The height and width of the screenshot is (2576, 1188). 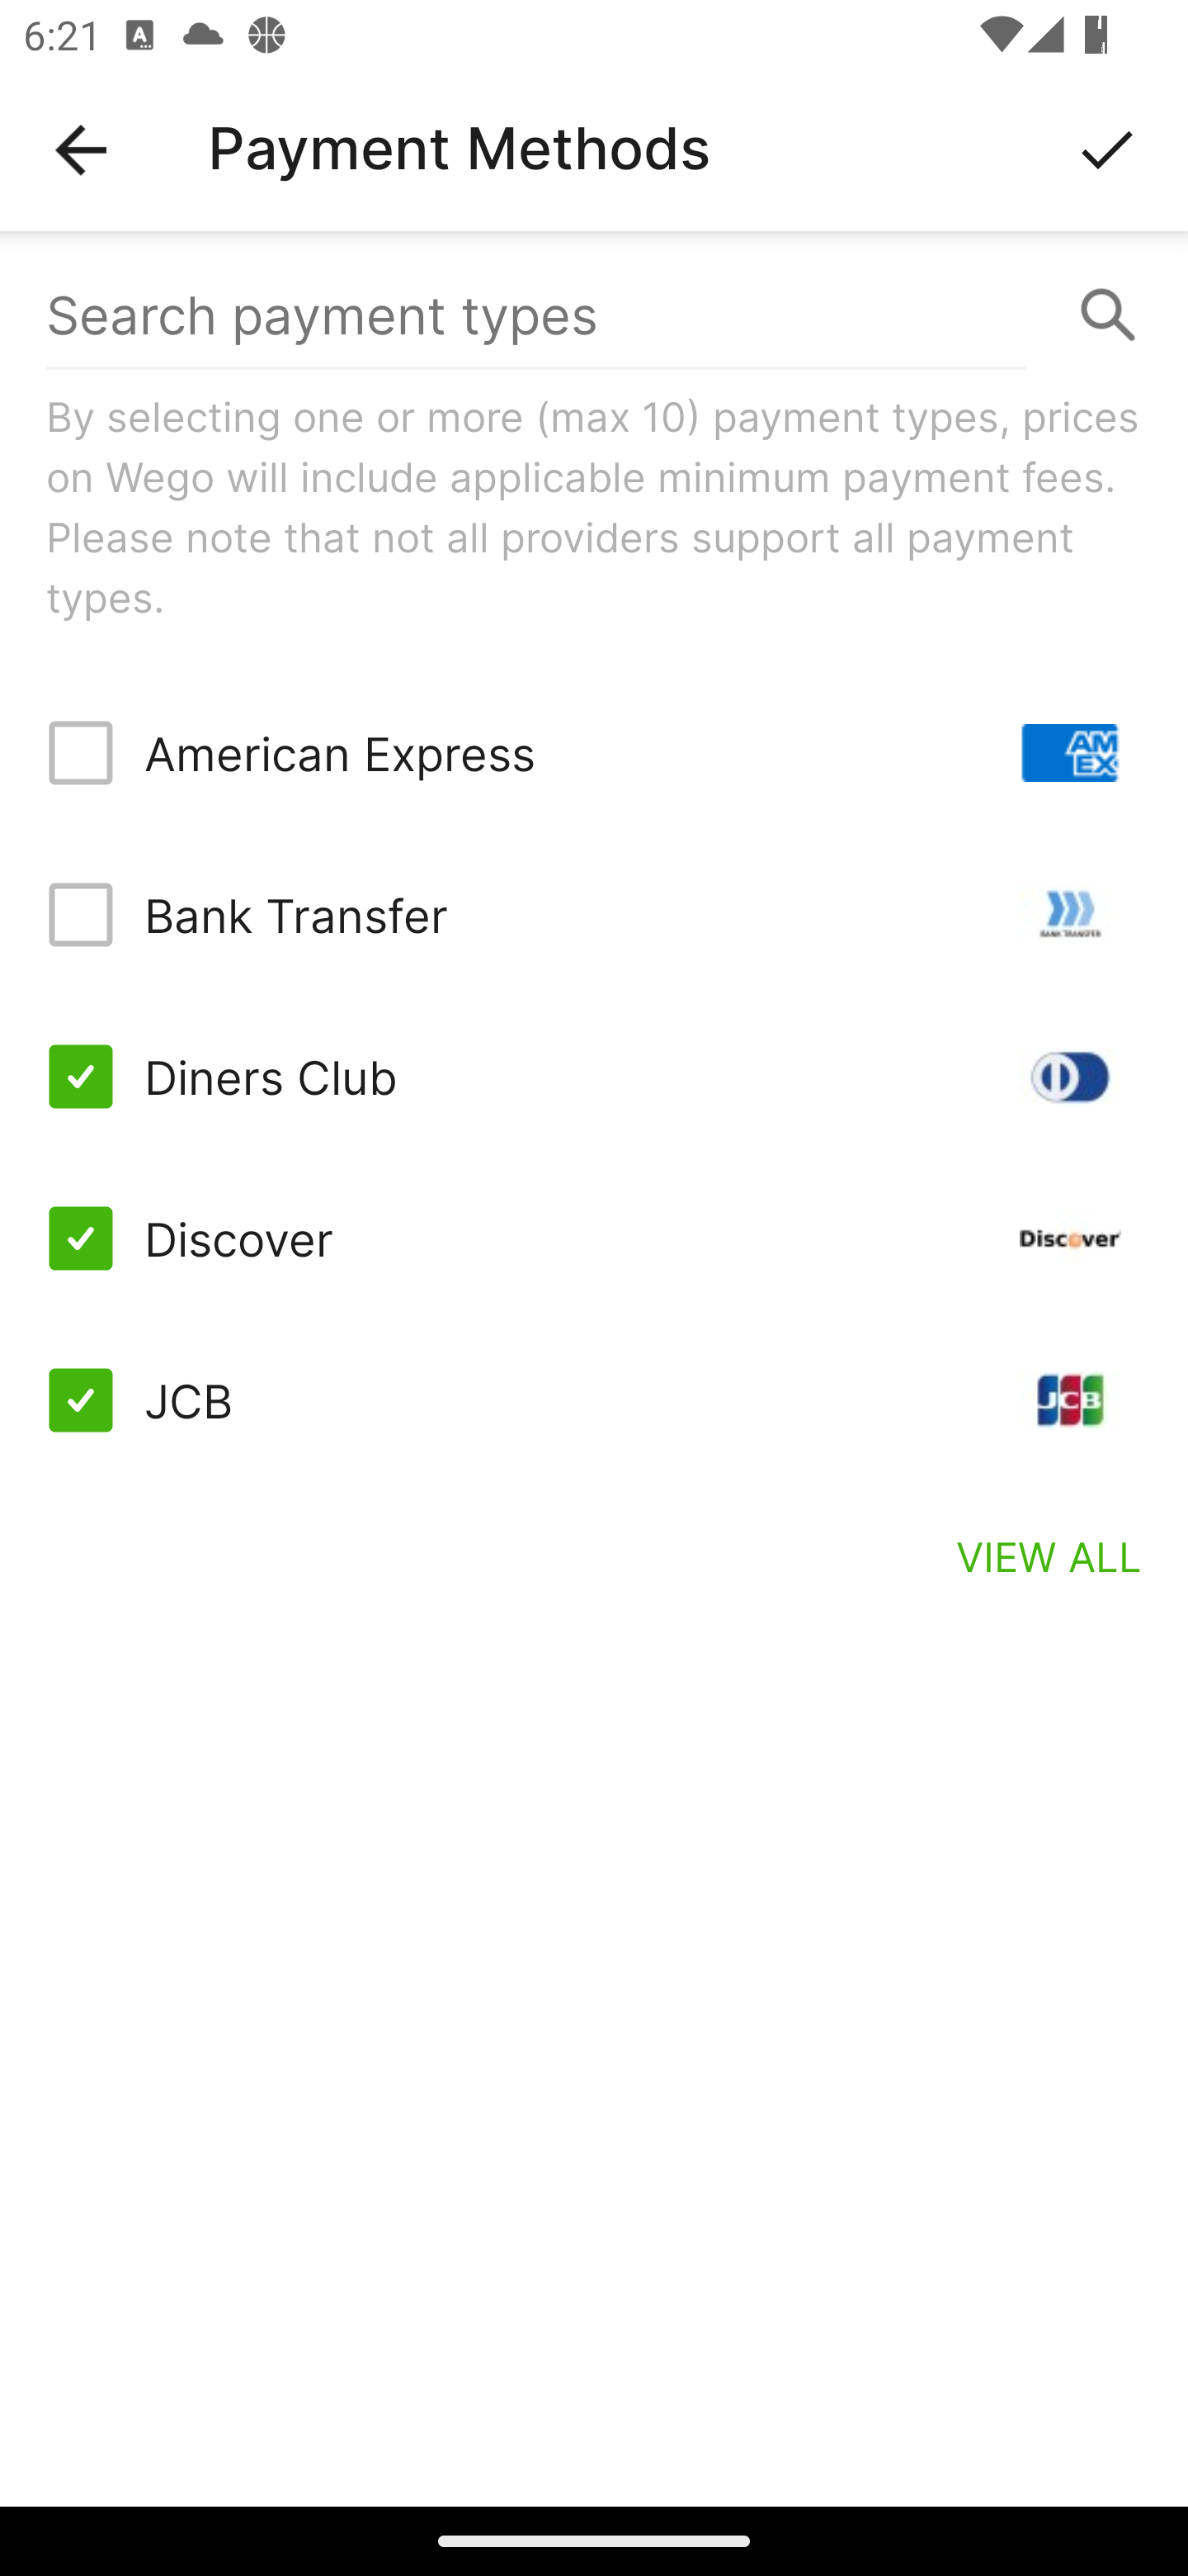 What do you see at coordinates (594, 1077) in the screenshot?
I see `Diners Club` at bounding box center [594, 1077].